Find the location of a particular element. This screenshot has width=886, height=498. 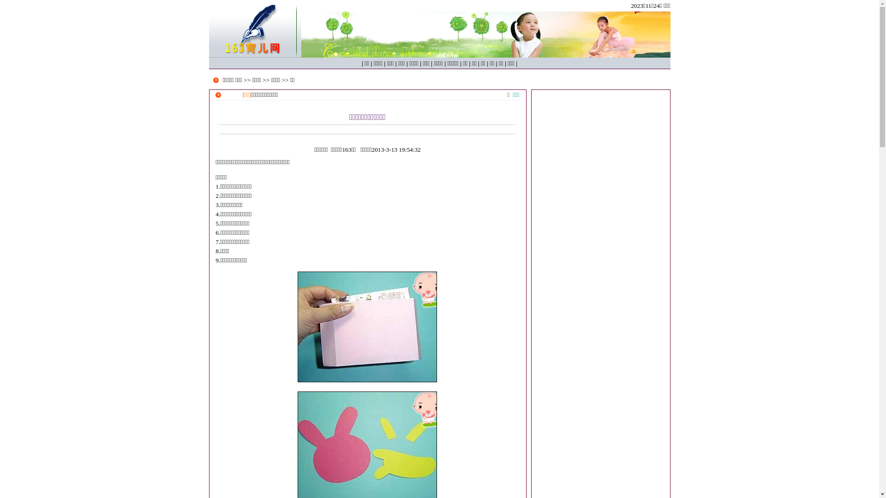

Advertisement is located at coordinates (601, 148).